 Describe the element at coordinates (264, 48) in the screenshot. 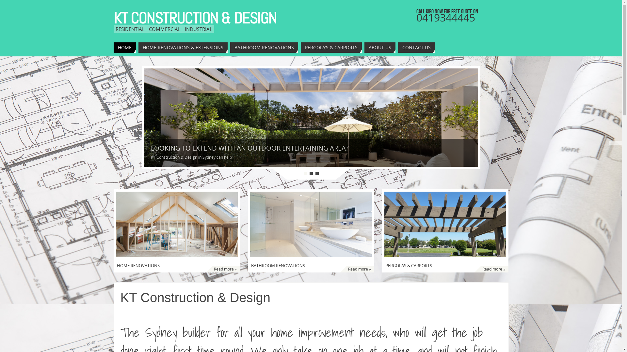

I see `BATHROOM RENOVATIONS` at that location.